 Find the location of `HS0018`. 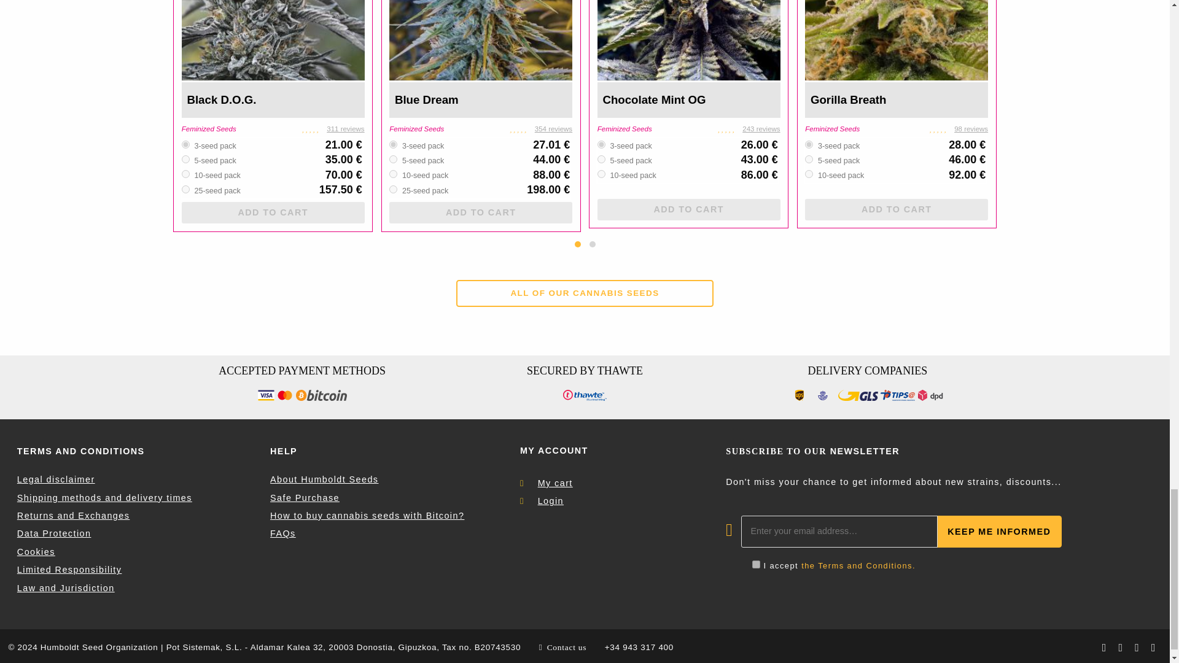

HS0018 is located at coordinates (393, 174).